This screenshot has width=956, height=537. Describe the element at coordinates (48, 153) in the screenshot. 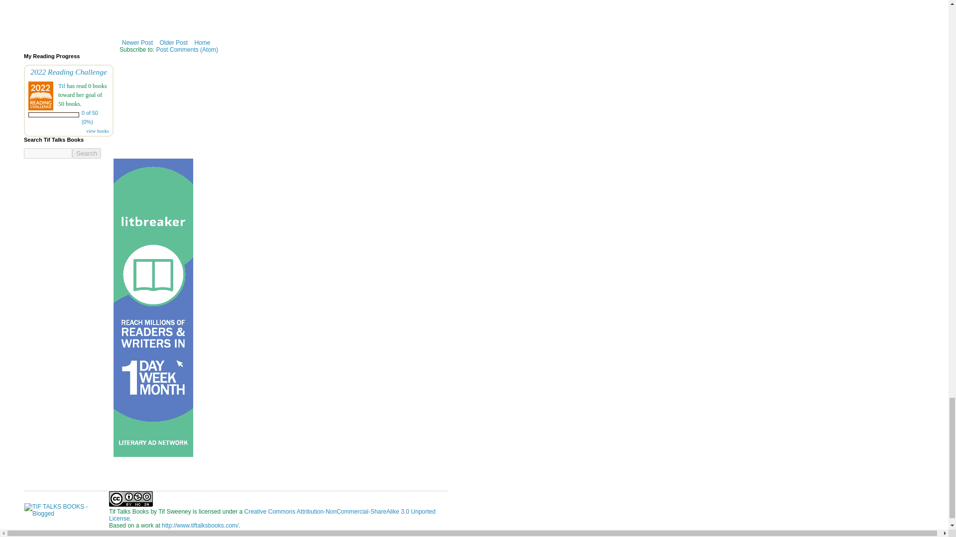

I see `search` at that location.